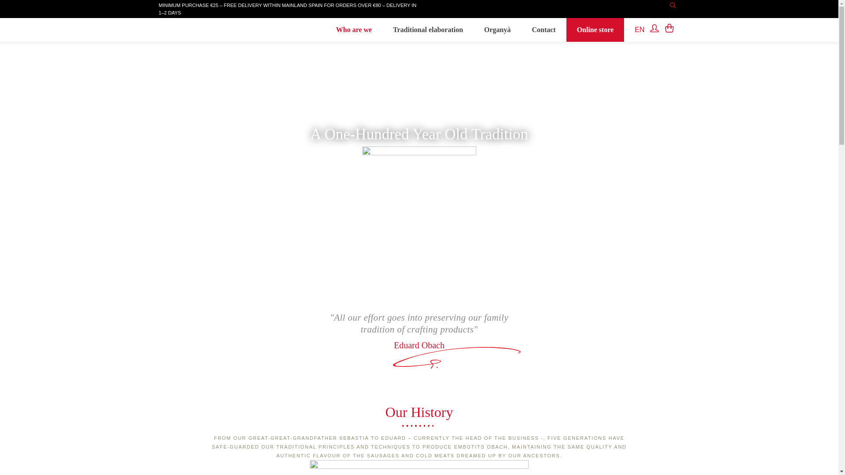 The image size is (845, 475). Describe the element at coordinates (595, 30) in the screenshot. I see `Online store` at that location.